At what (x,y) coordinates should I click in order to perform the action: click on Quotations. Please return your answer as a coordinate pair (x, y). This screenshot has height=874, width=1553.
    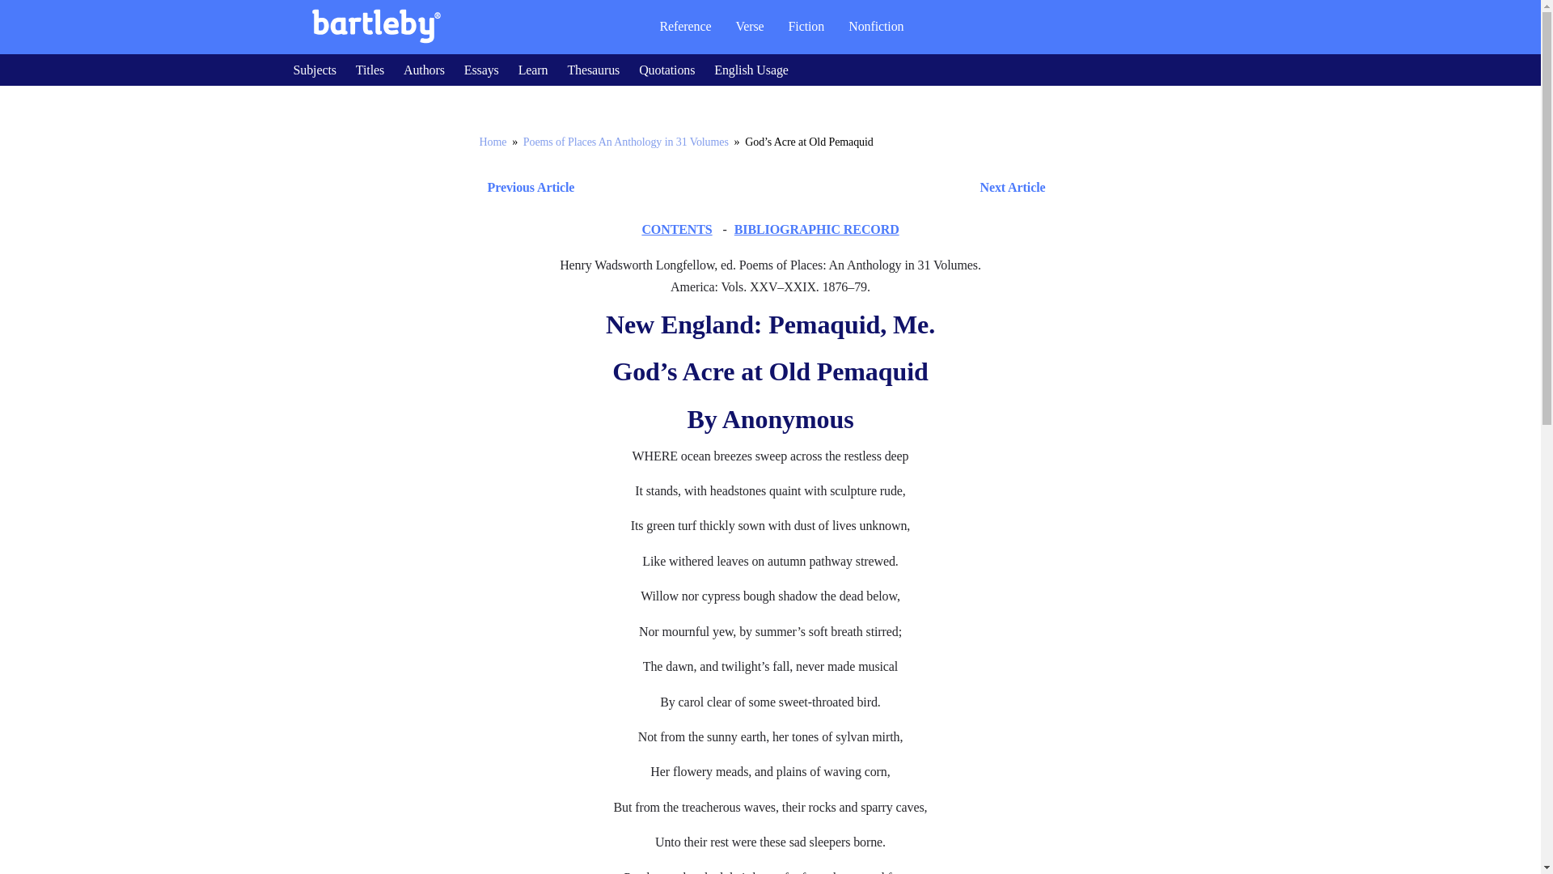
    Looking at the image, I should click on (666, 70).